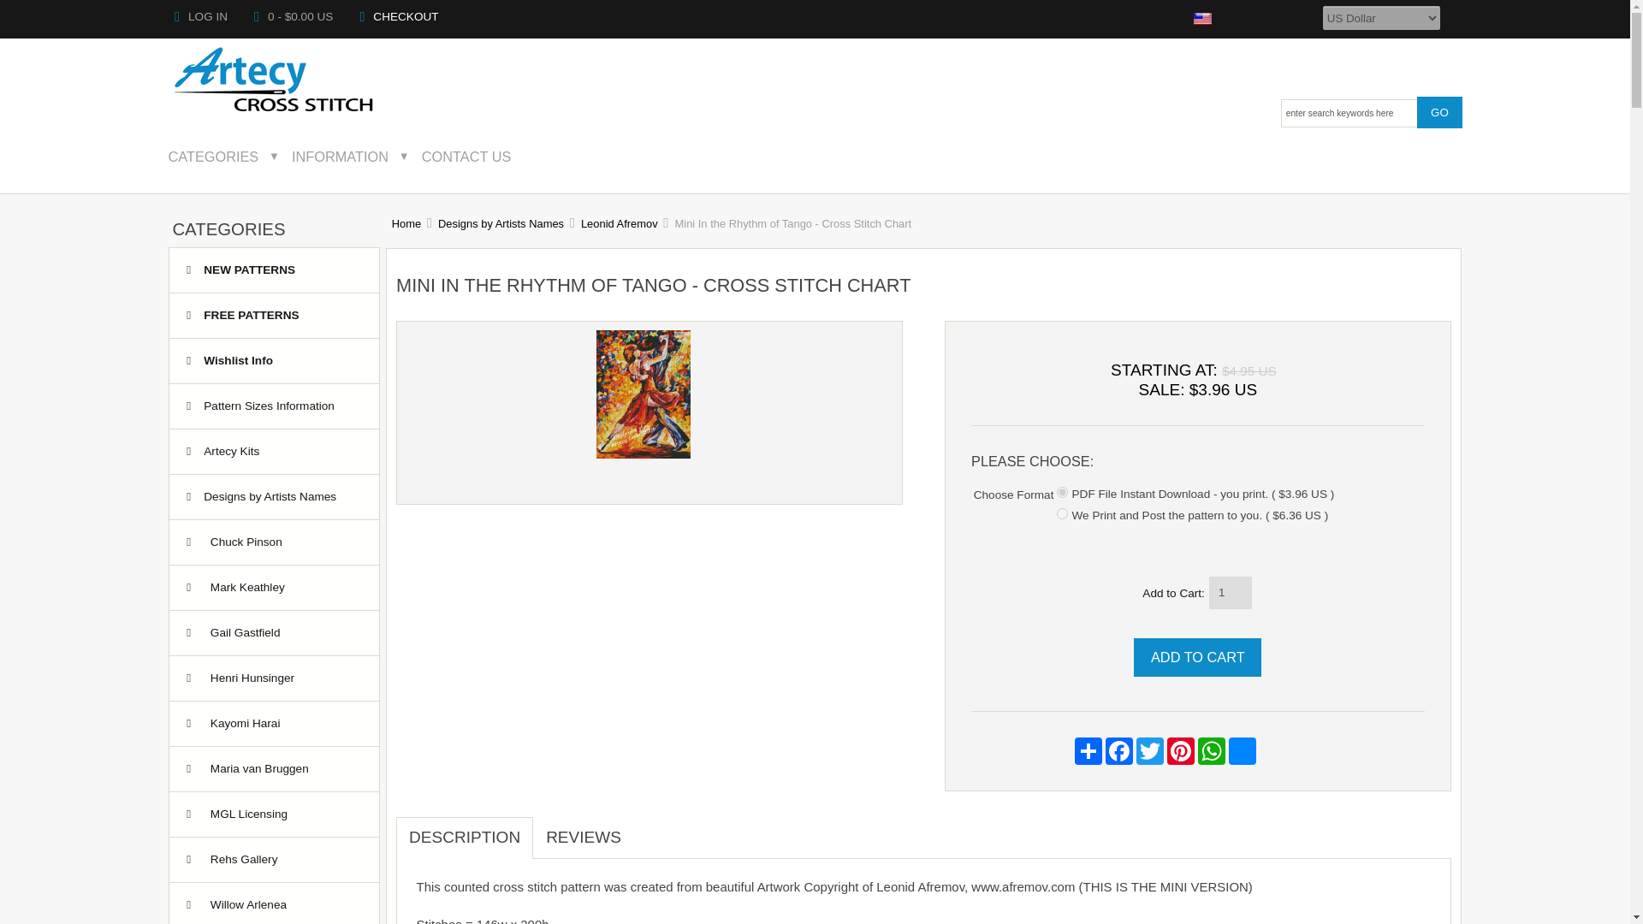  What do you see at coordinates (200, 16) in the screenshot?
I see `LOG IN` at bounding box center [200, 16].